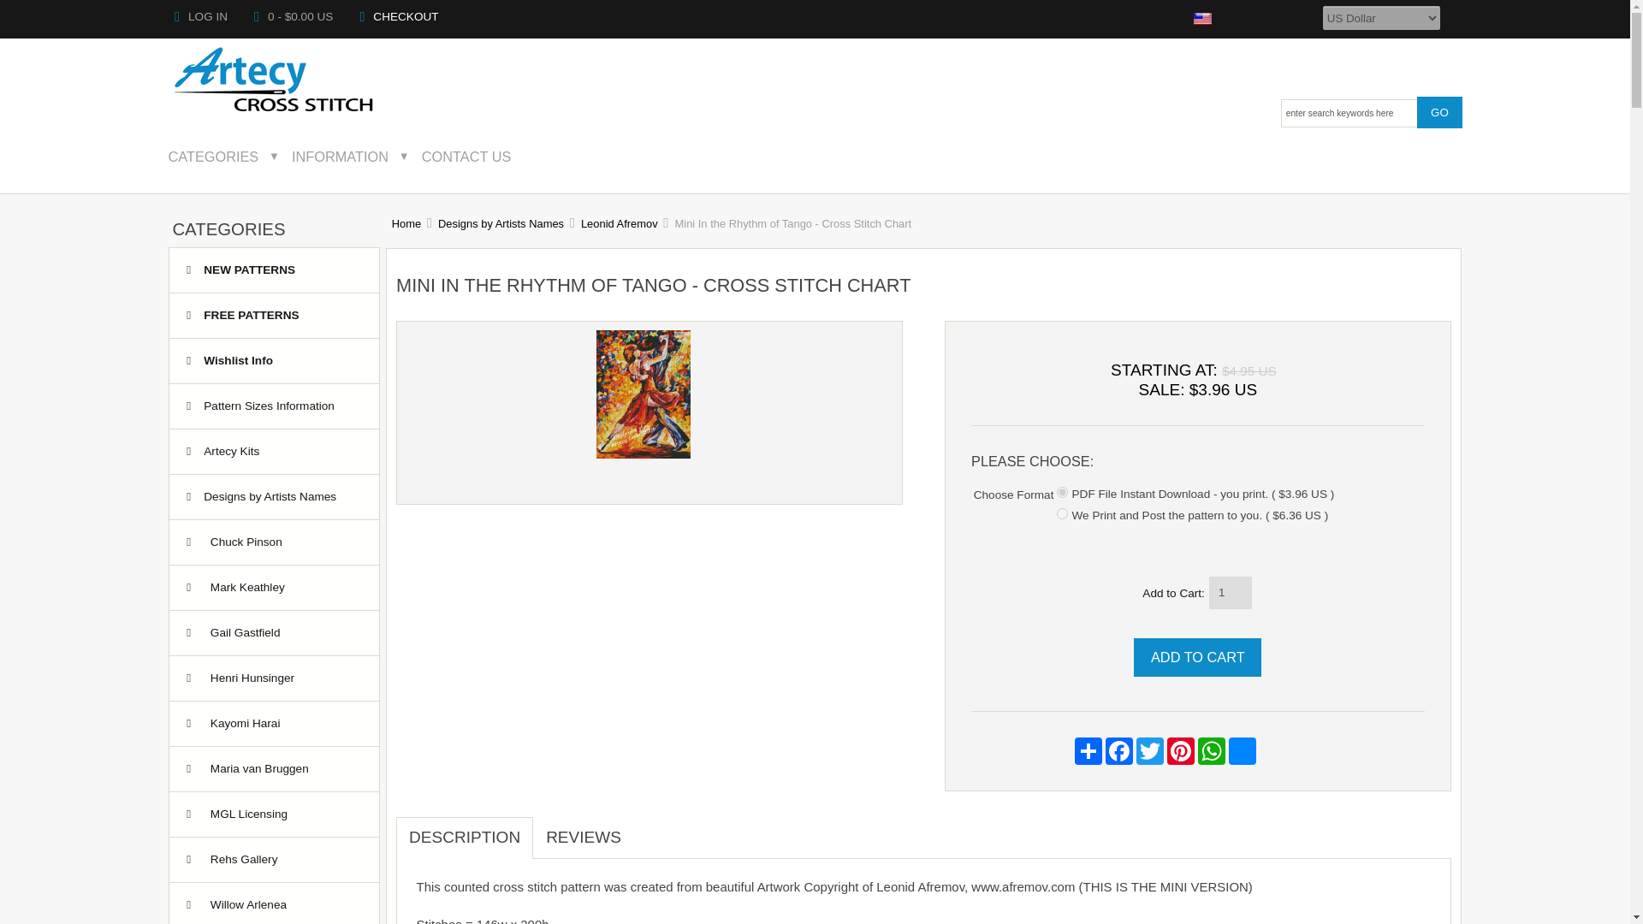  What do you see at coordinates (200, 16) in the screenshot?
I see `LOG IN` at bounding box center [200, 16].